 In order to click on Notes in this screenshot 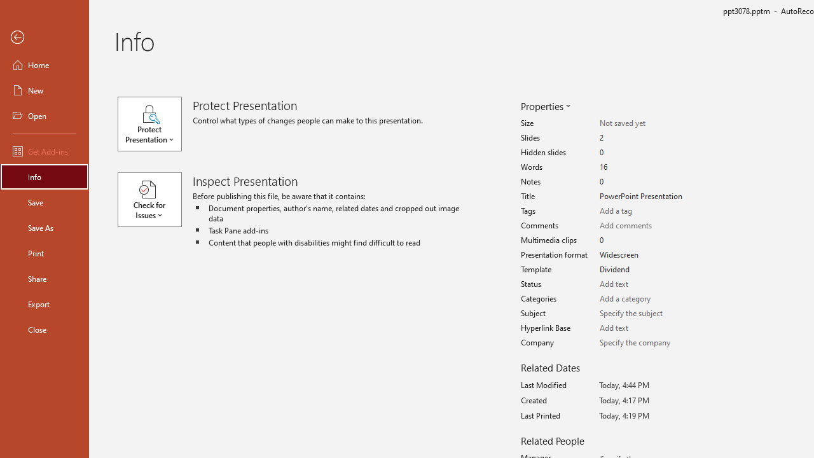, I will do `click(644, 182)`.